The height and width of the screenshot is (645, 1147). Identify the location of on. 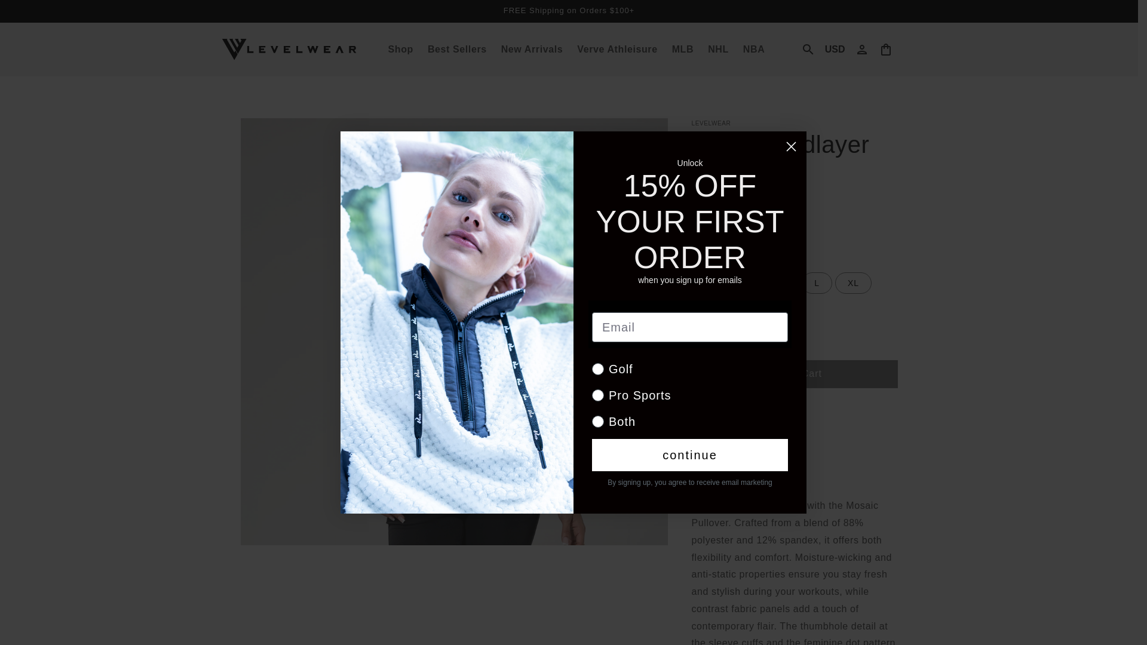
(596, 385).